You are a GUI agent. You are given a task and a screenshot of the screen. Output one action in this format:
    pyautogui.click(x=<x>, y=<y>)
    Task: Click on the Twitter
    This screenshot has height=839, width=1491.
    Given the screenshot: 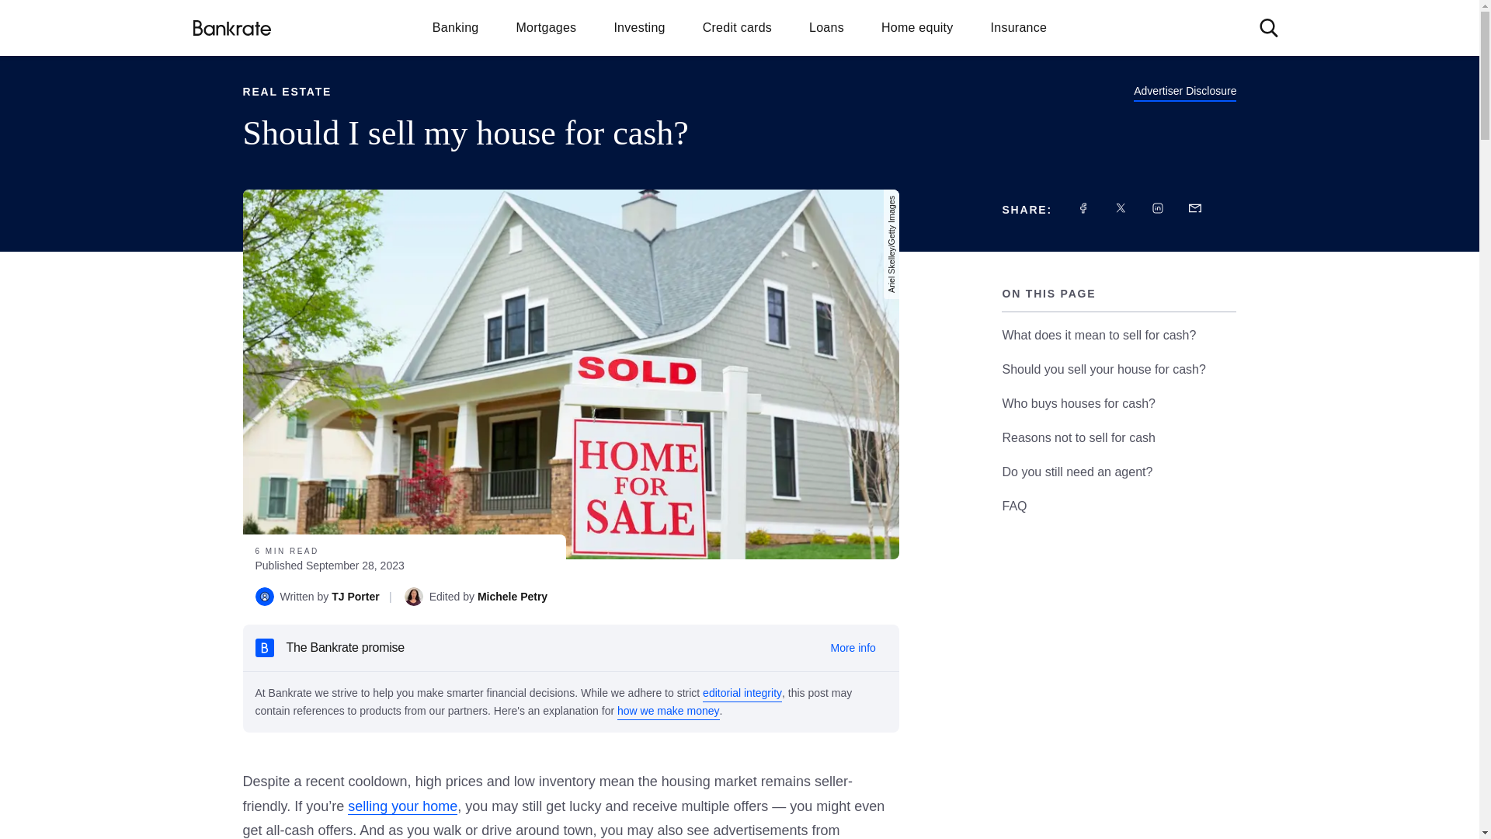 What is the action you would take?
    pyautogui.click(x=1120, y=208)
    